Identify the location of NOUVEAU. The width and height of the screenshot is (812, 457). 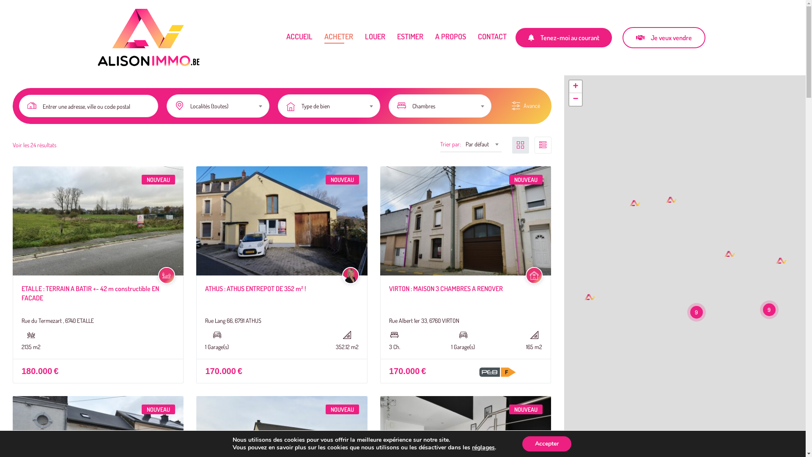
(526, 179).